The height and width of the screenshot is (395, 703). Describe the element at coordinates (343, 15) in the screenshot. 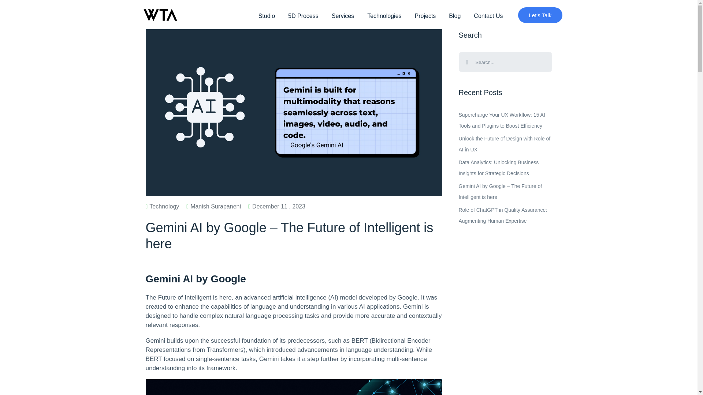

I see `Services` at that location.